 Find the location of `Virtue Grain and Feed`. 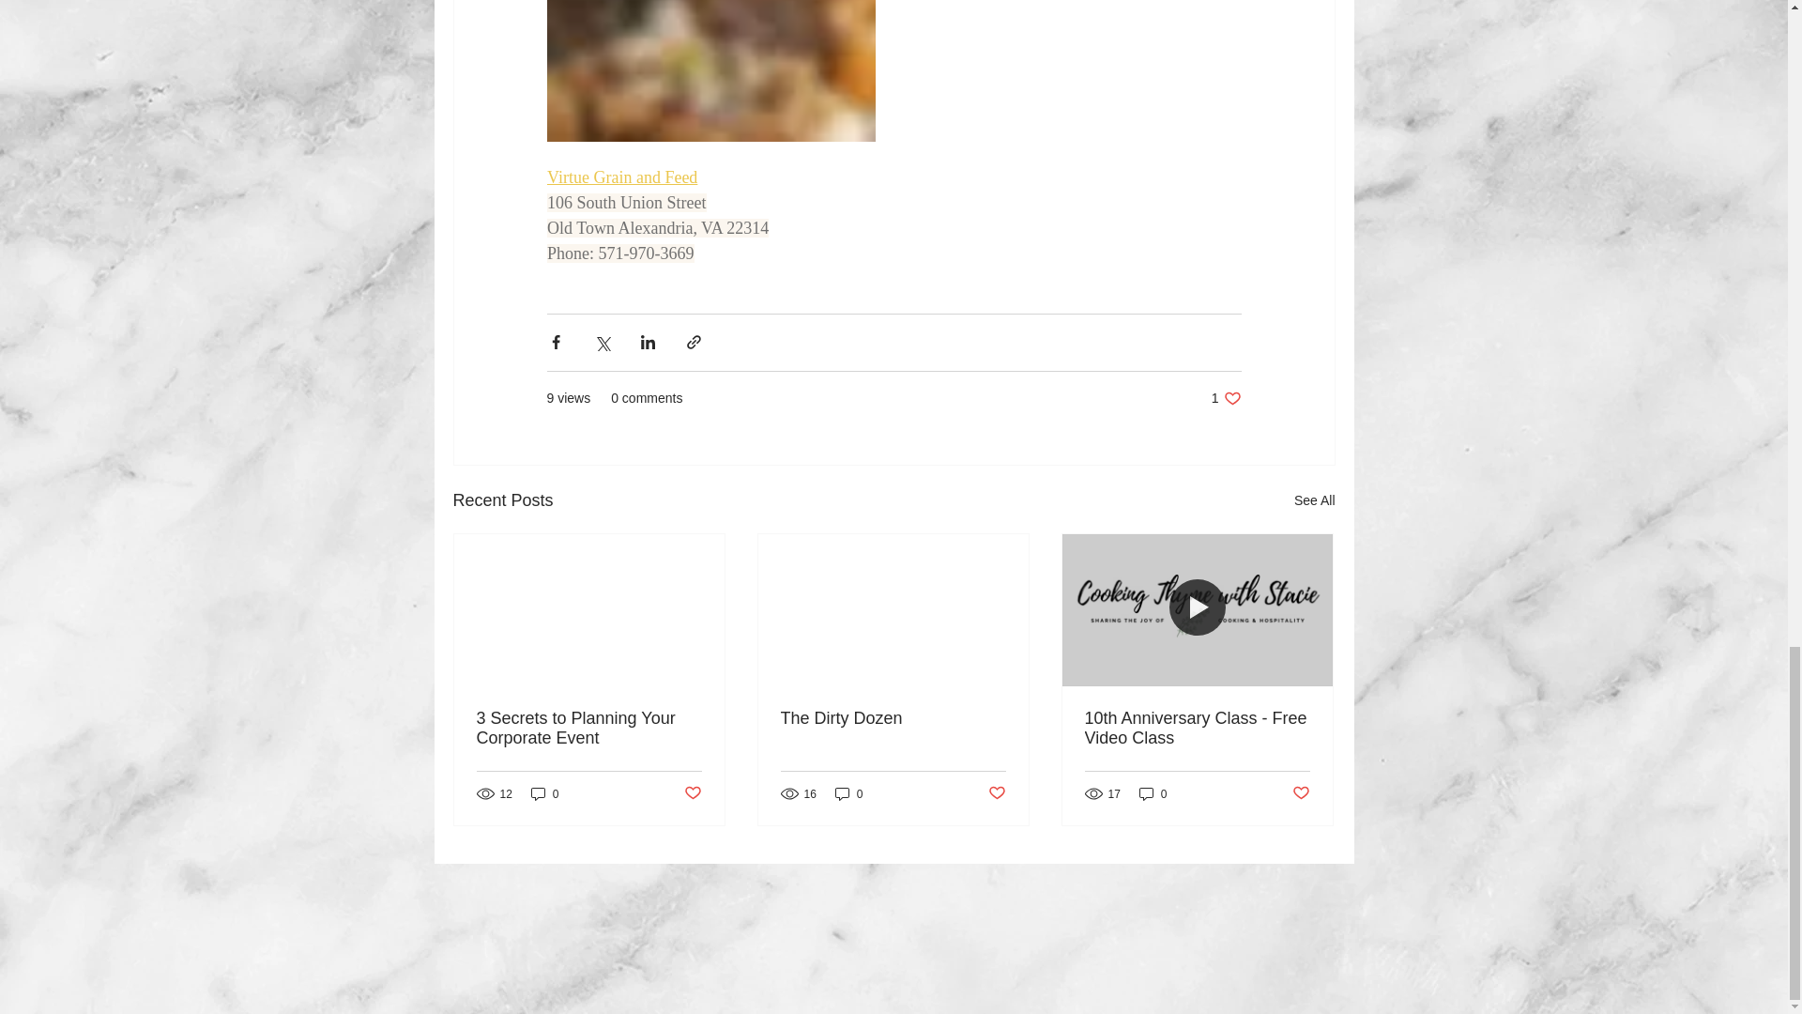

Virtue Grain and Feed is located at coordinates (620, 177).